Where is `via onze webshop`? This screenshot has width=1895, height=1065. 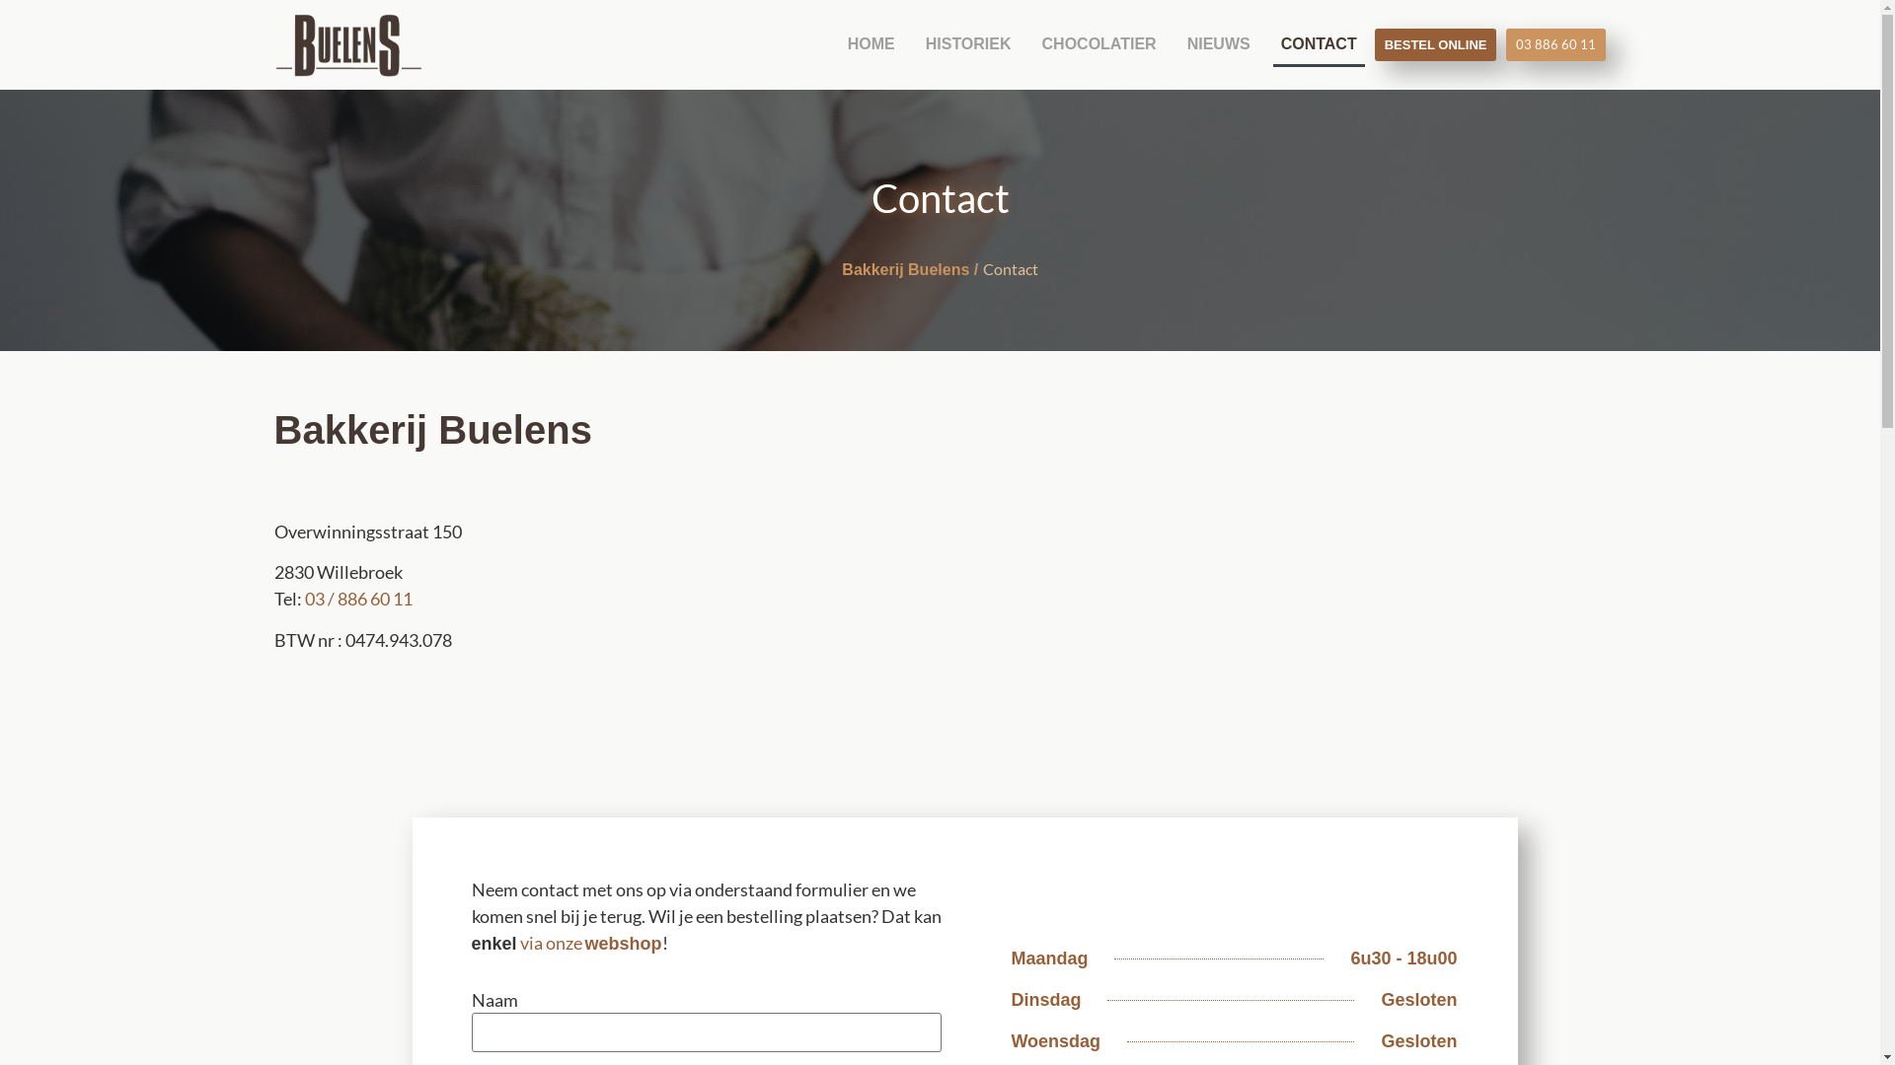
via onze webshop is located at coordinates (591, 943).